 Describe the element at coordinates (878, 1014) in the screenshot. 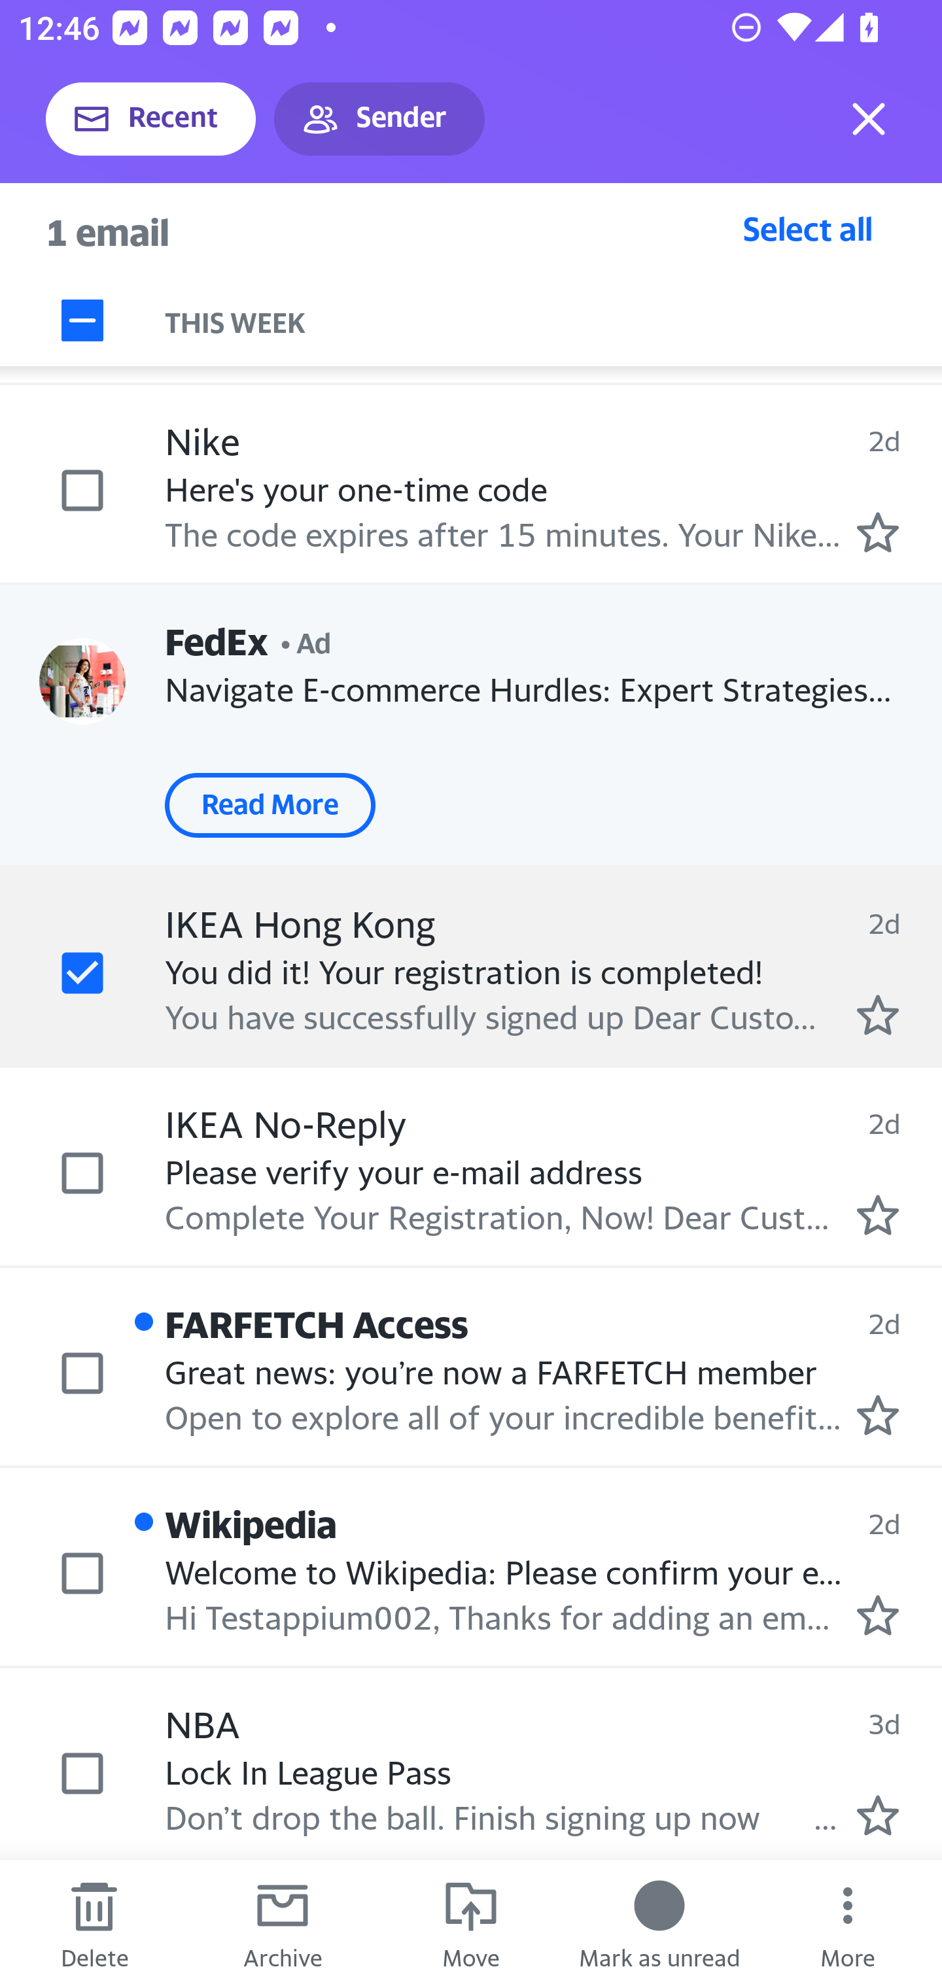

I see `Mark as starred.` at that location.